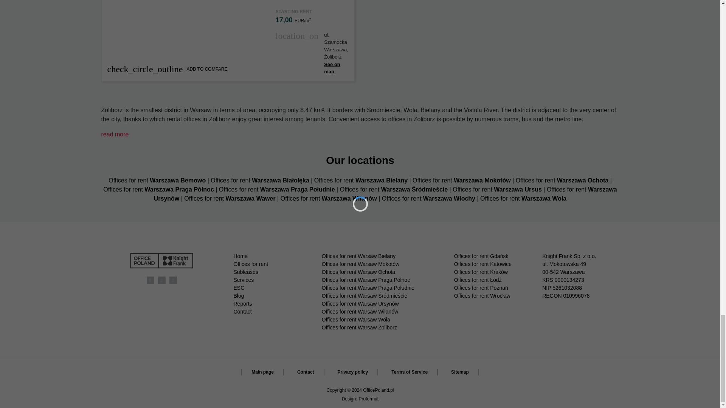 The image size is (726, 408). Describe the element at coordinates (306, 372) in the screenshot. I see `Contact` at that location.